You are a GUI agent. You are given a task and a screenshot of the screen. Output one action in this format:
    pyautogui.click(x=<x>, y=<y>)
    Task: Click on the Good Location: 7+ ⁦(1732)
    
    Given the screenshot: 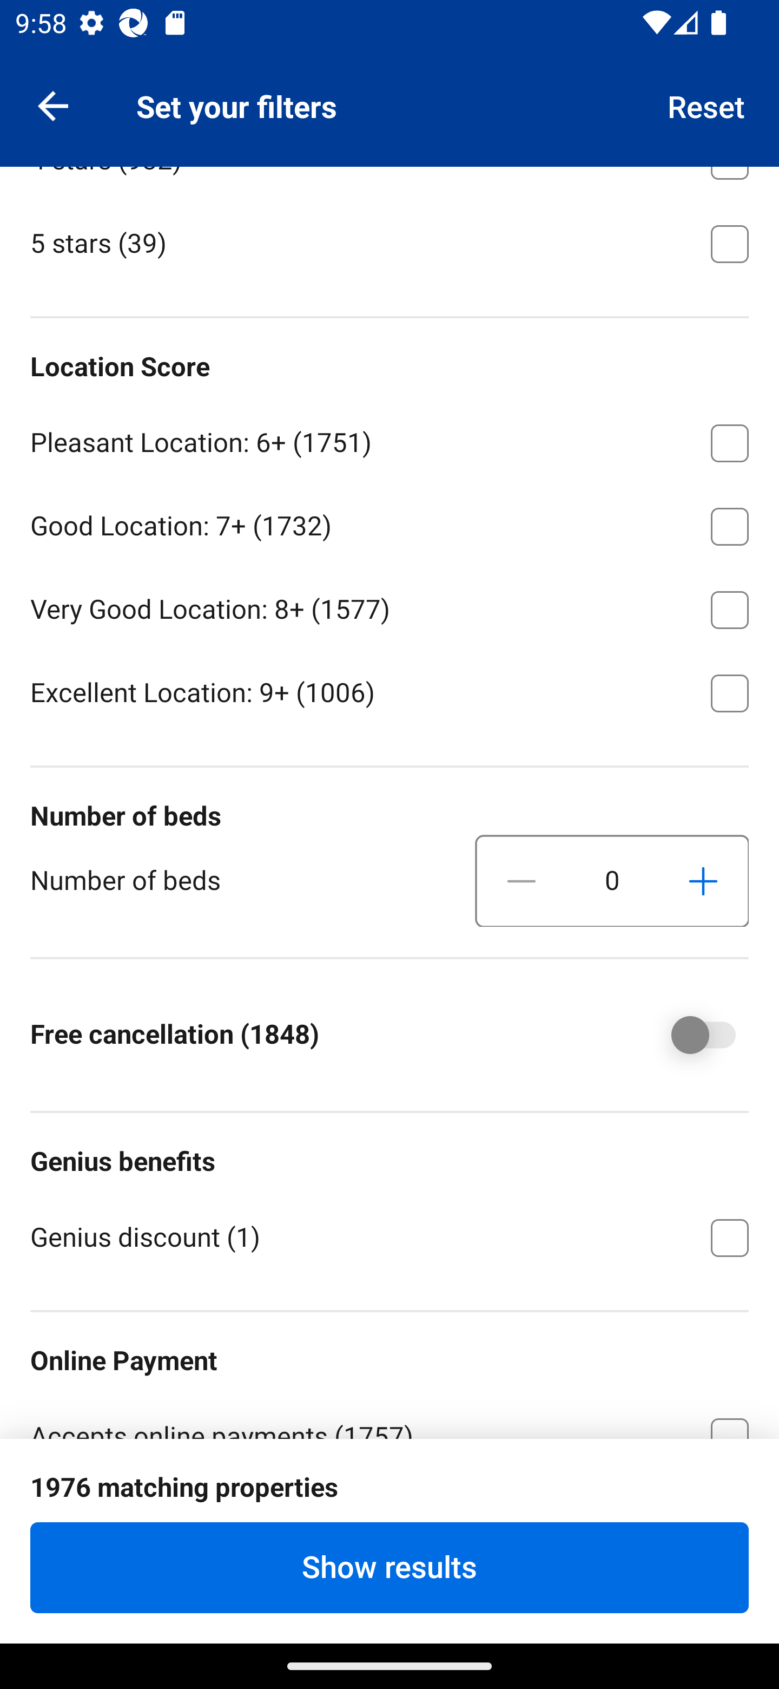 What is the action you would take?
    pyautogui.click(x=389, y=523)
    